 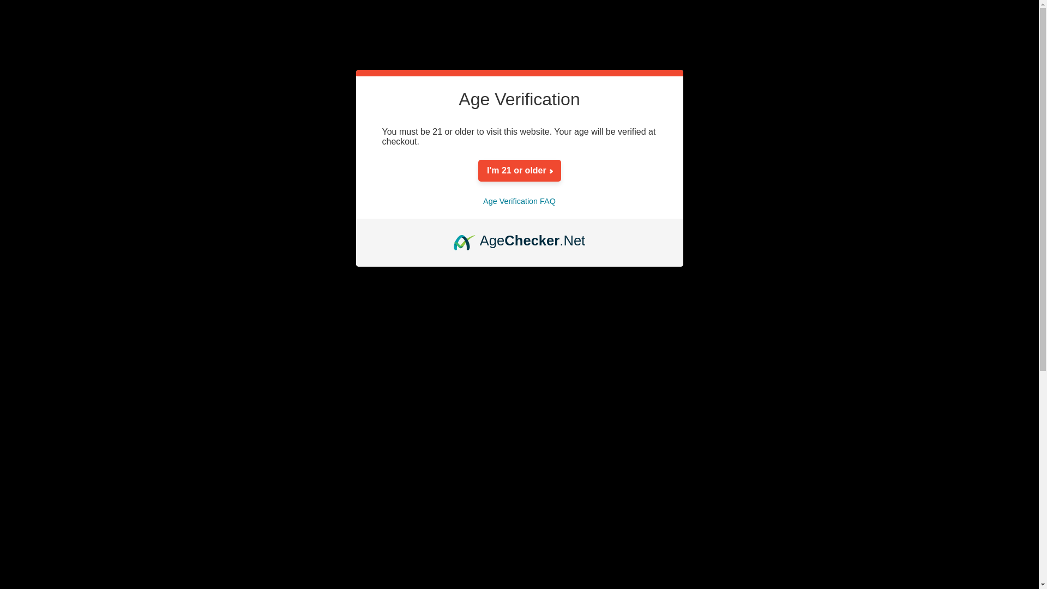 I want to click on GIFT GUIDE, so click(x=708, y=219).